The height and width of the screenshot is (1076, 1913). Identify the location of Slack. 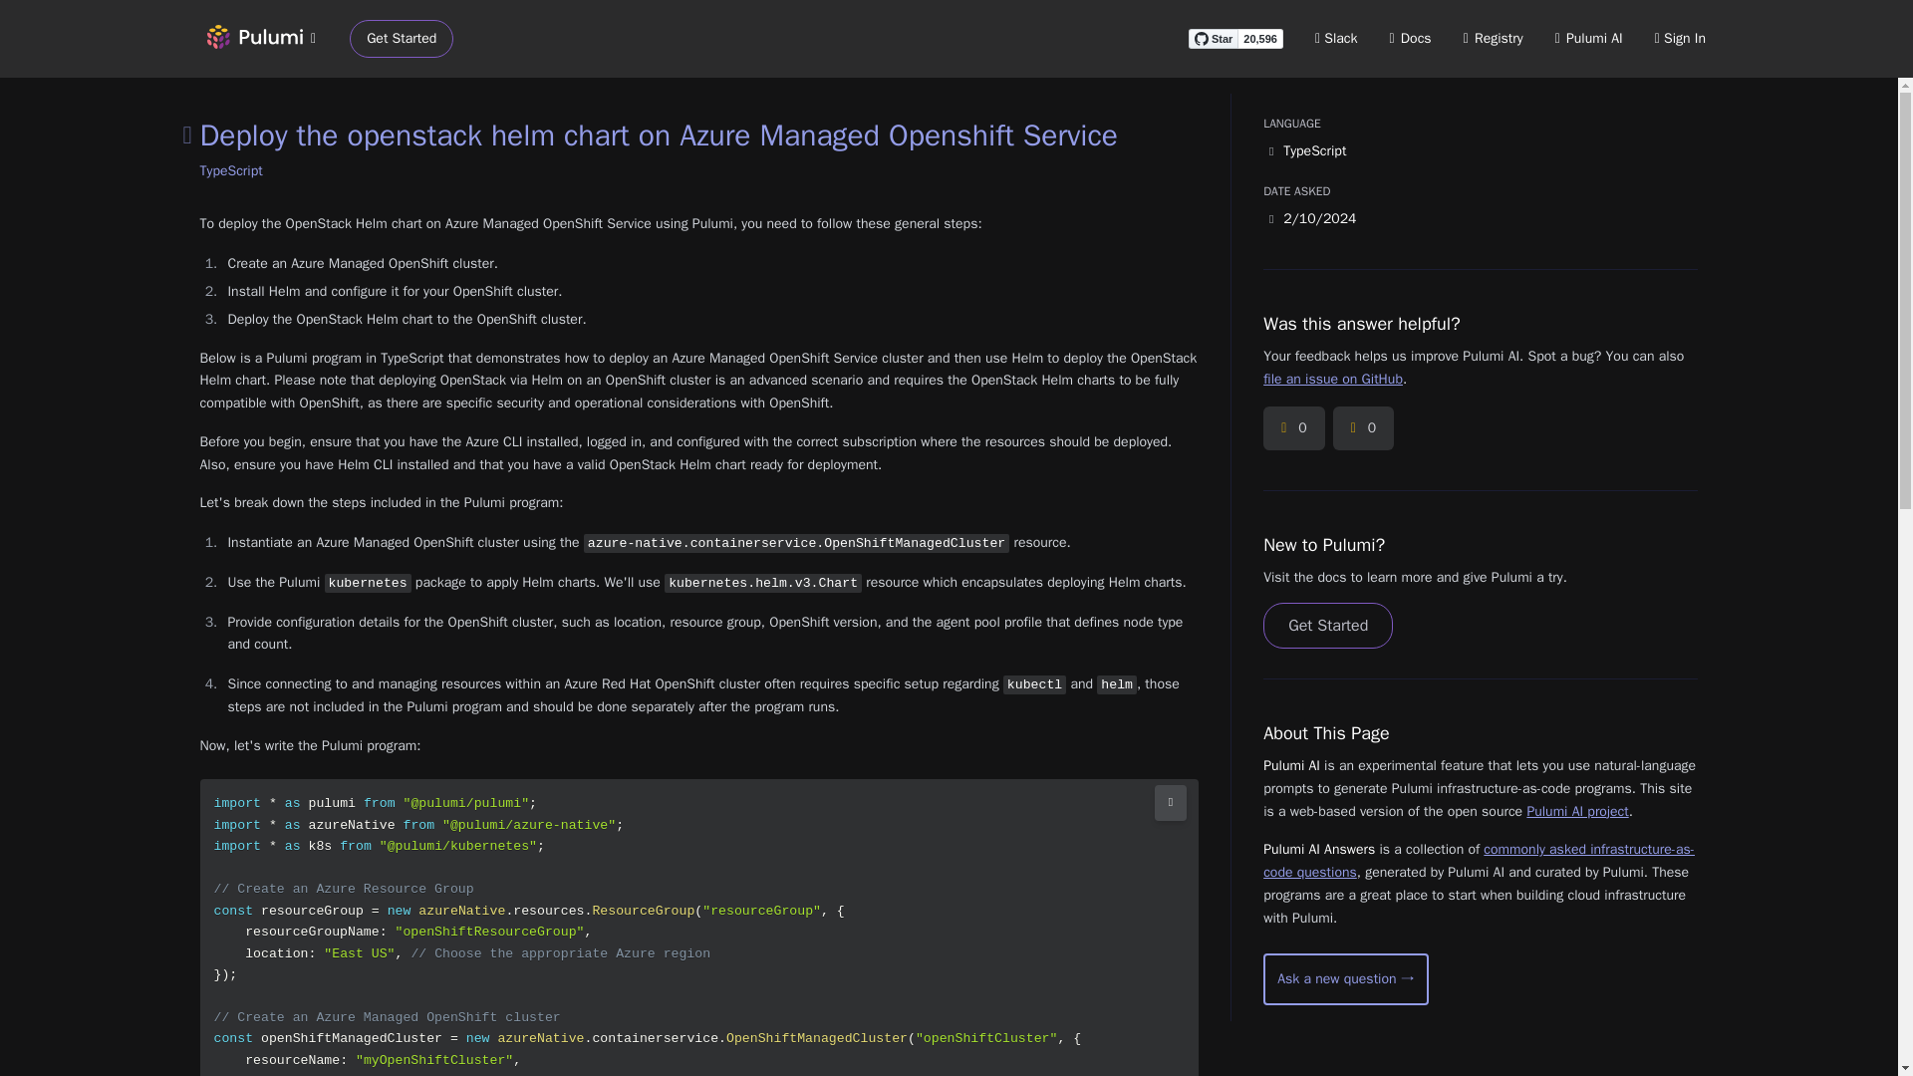
(1337, 38).